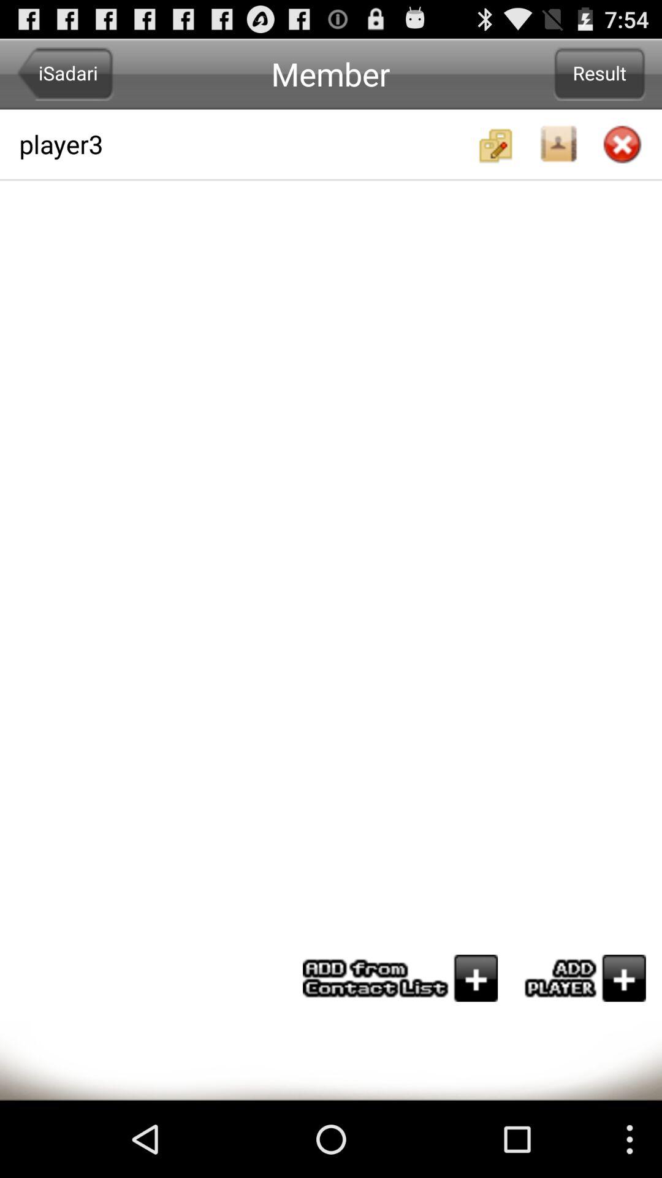 The image size is (662, 1178). I want to click on add the player, so click(580, 978).